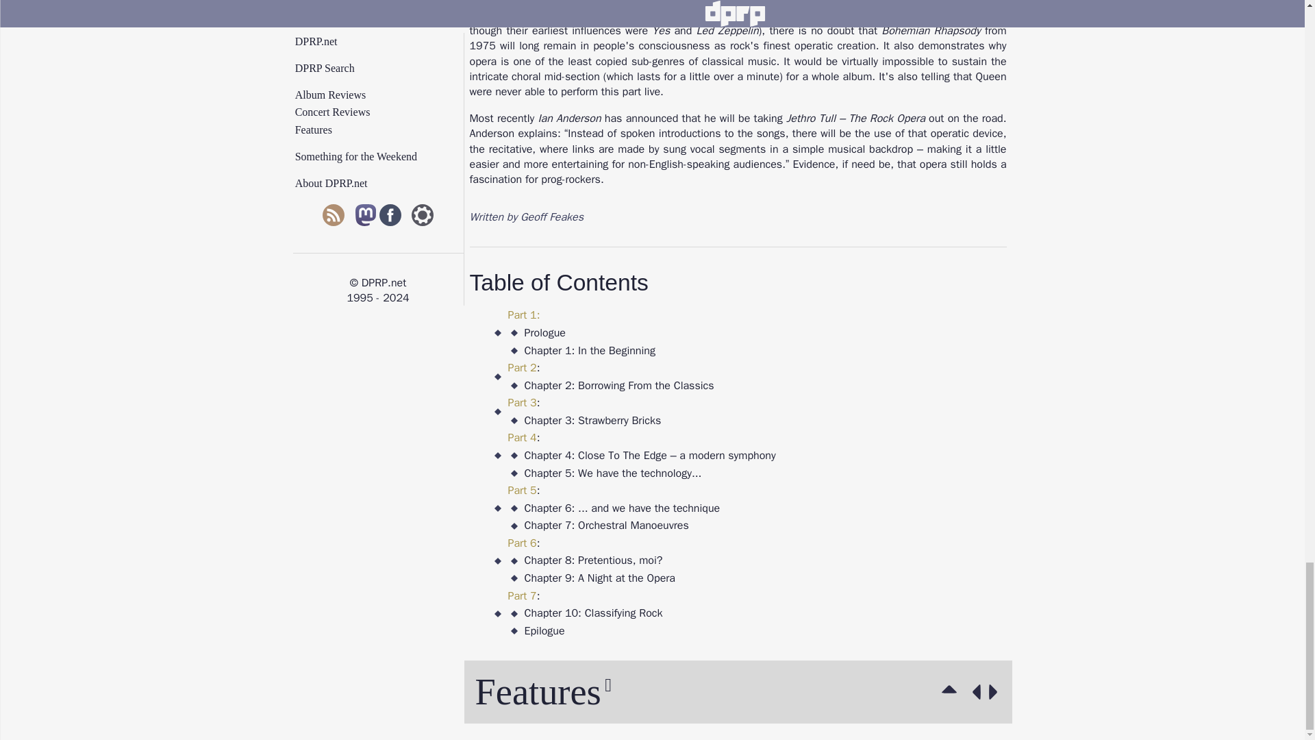 This screenshot has width=1315, height=740. What do you see at coordinates (522, 403) in the screenshot?
I see `Part 3` at bounding box center [522, 403].